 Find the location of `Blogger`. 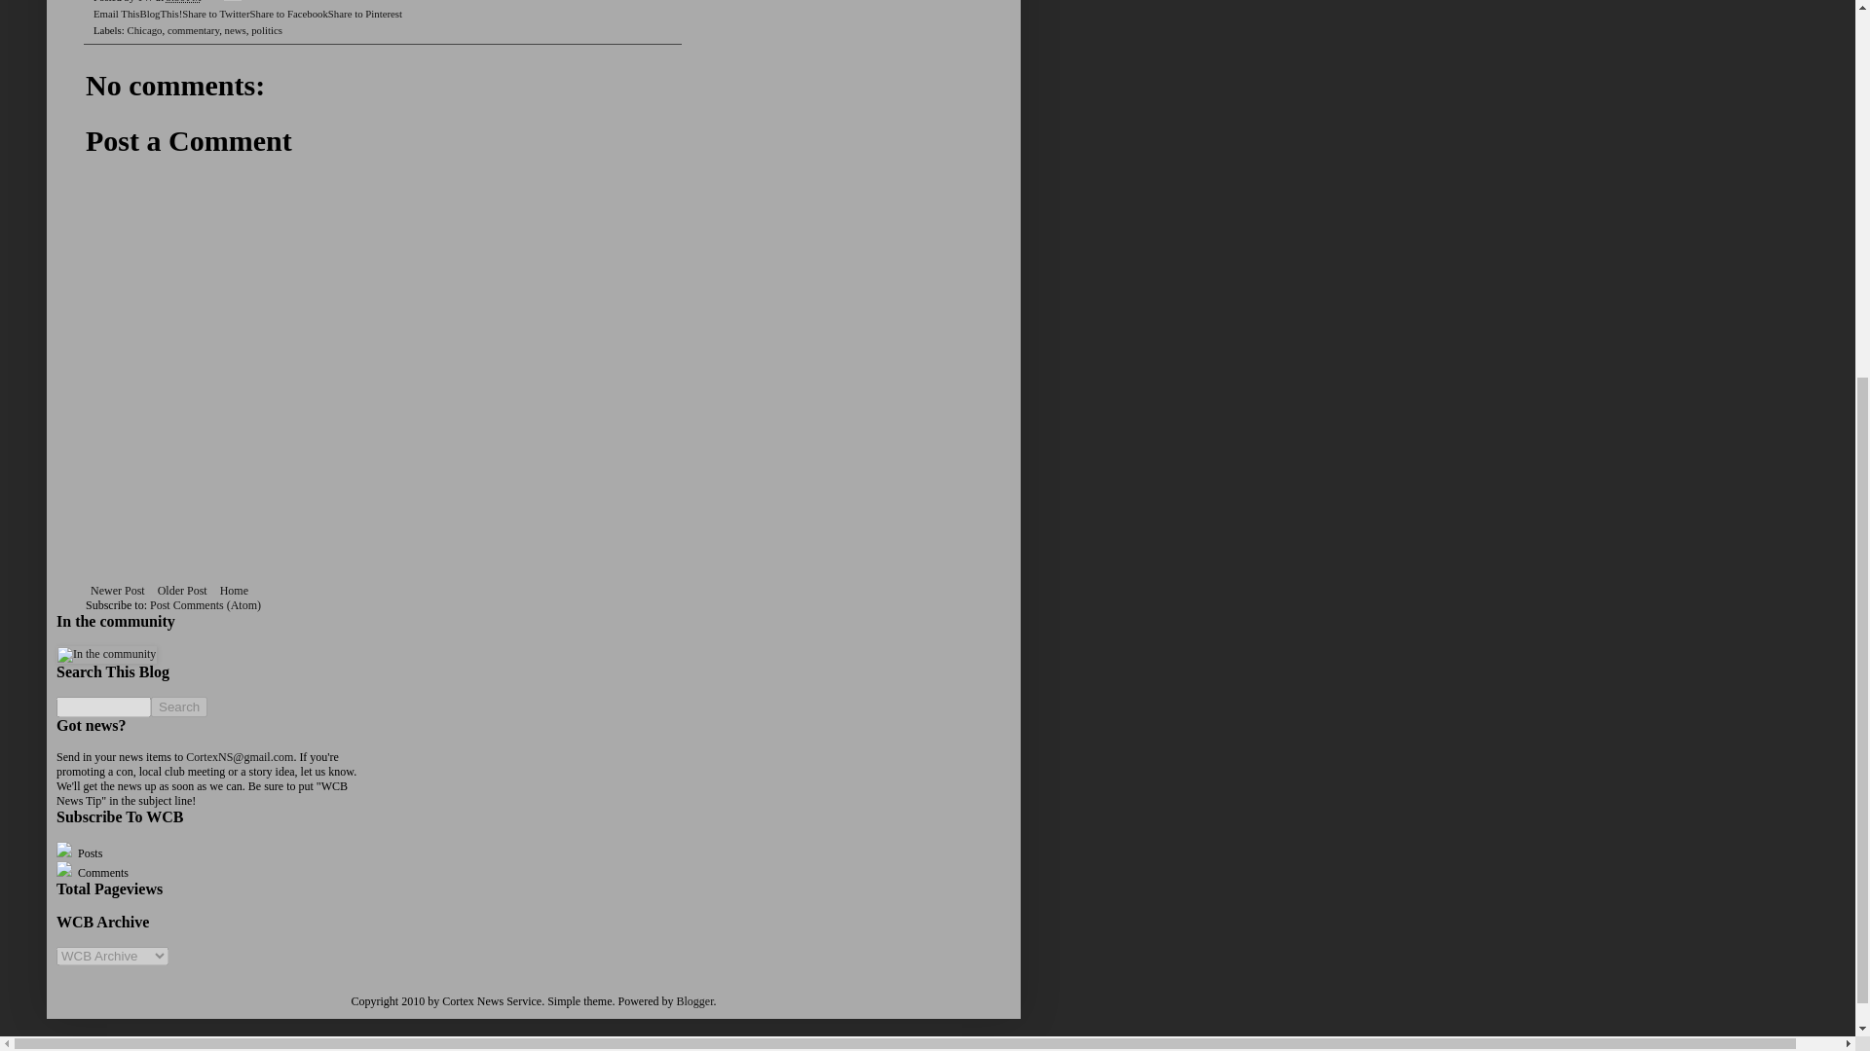

Blogger is located at coordinates (693, 1000).